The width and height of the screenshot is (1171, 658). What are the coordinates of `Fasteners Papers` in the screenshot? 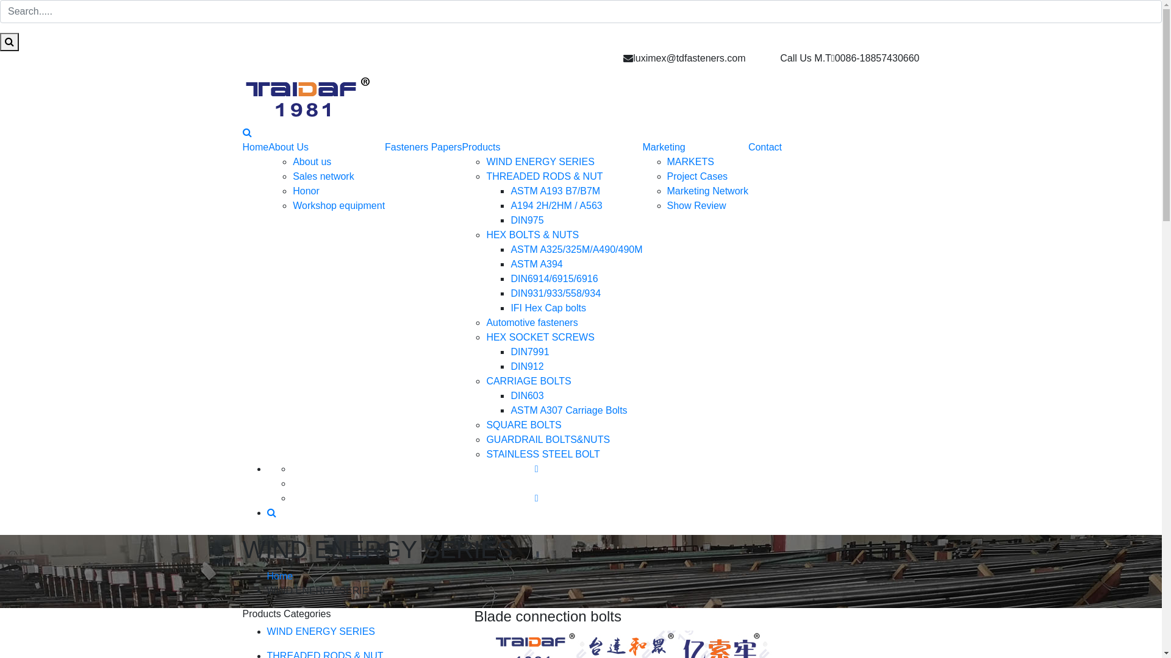 It's located at (423, 147).